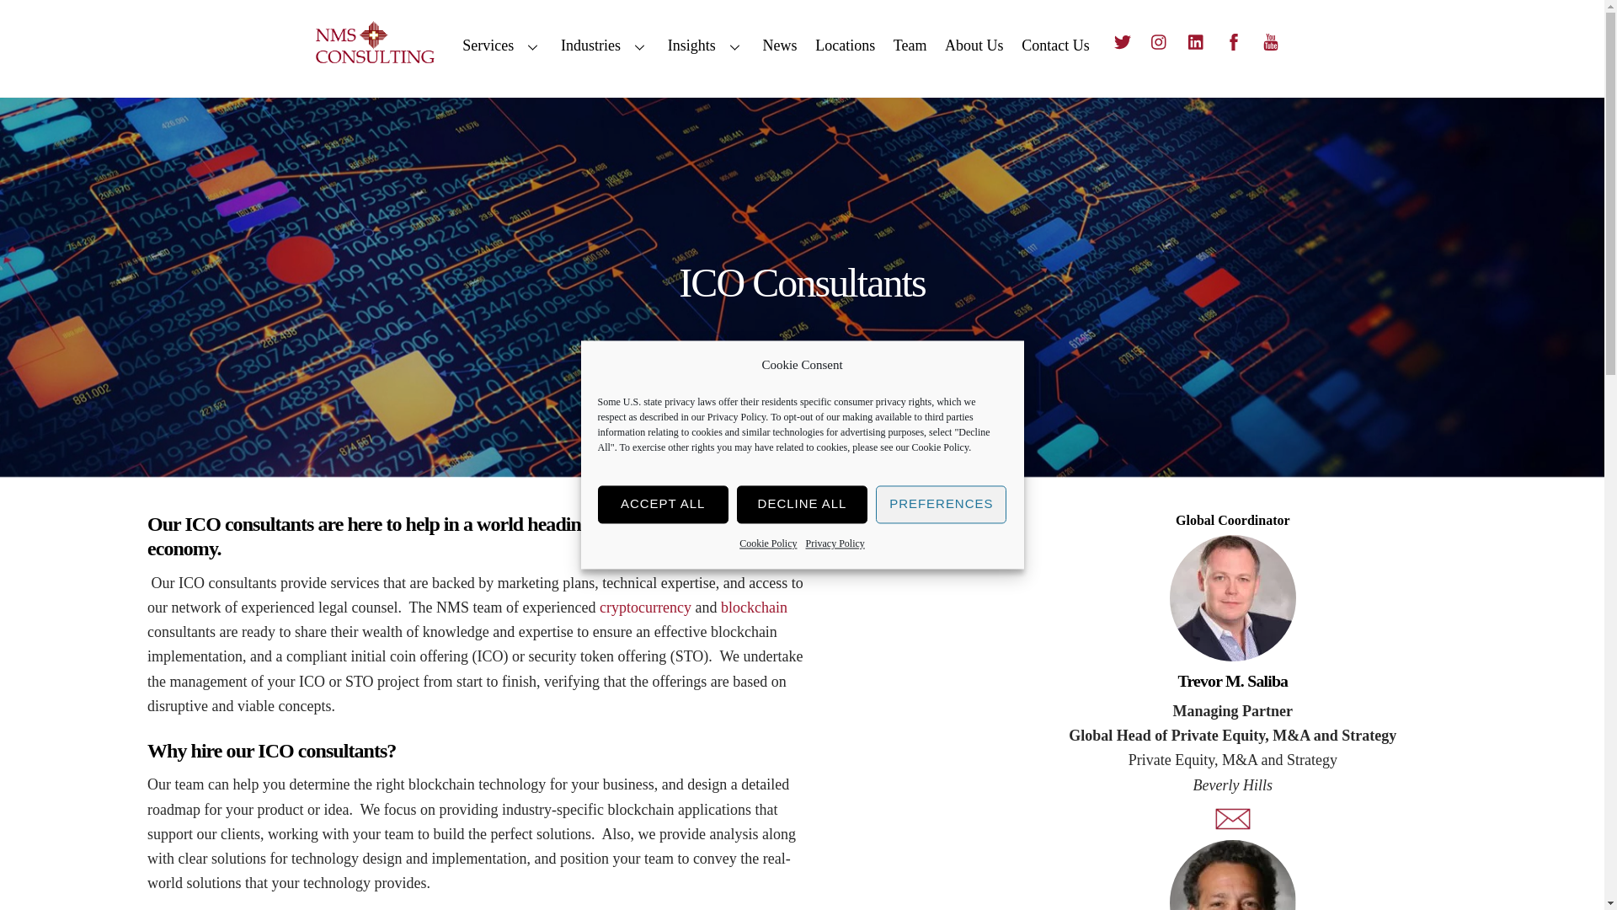  Describe the element at coordinates (768, 543) in the screenshot. I see `Cookie Policy` at that location.